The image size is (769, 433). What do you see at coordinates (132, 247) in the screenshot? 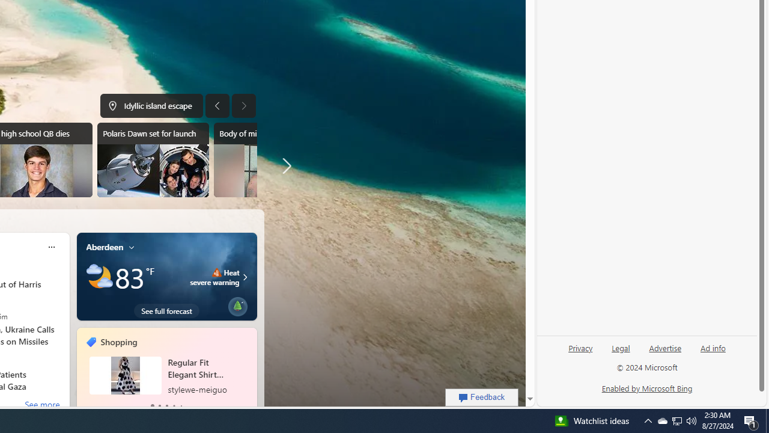
I see `Class: icon-img` at bounding box center [132, 247].